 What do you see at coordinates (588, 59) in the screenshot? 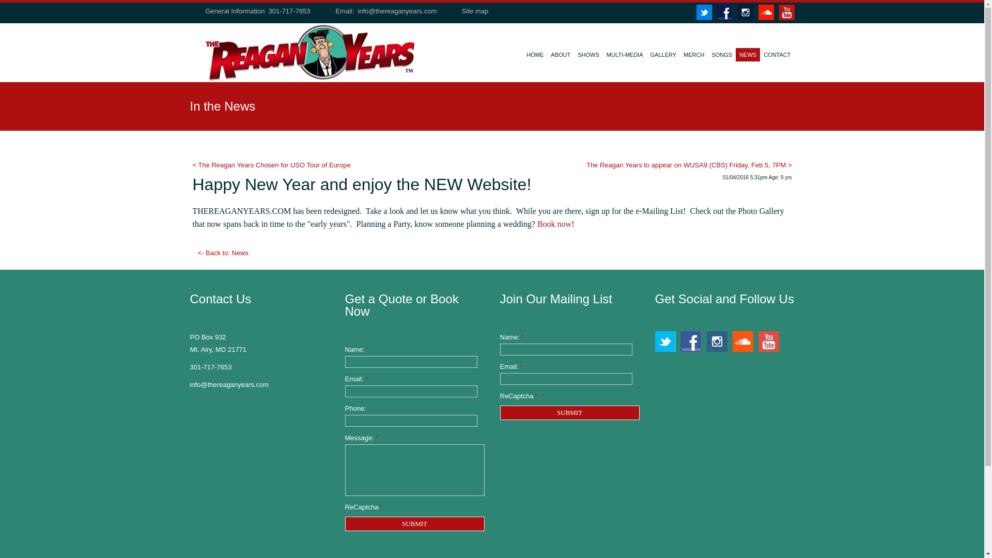
I see `SHOWS` at bounding box center [588, 59].